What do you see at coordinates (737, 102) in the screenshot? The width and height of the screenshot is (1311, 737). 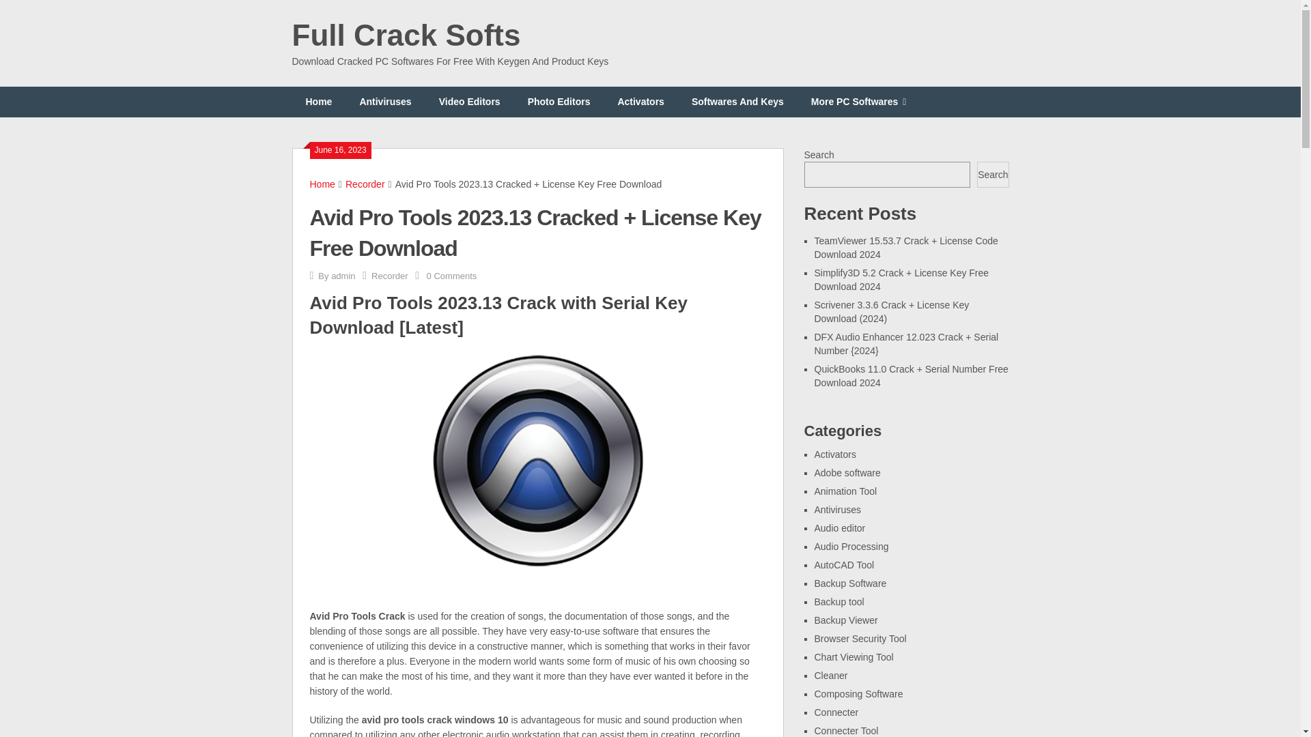 I see `Softwares And Keys` at bounding box center [737, 102].